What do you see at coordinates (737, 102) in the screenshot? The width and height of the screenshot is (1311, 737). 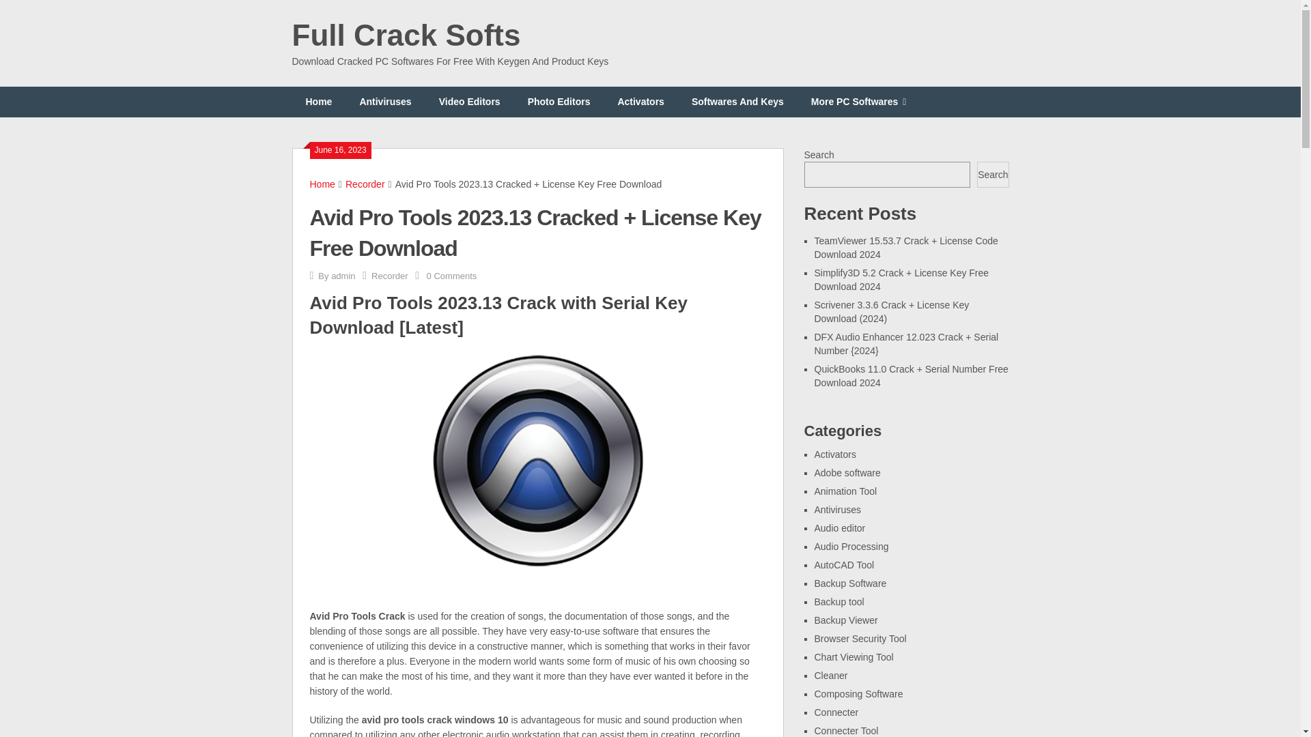 I see `Softwares And Keys` at bounding box center [737, 102].